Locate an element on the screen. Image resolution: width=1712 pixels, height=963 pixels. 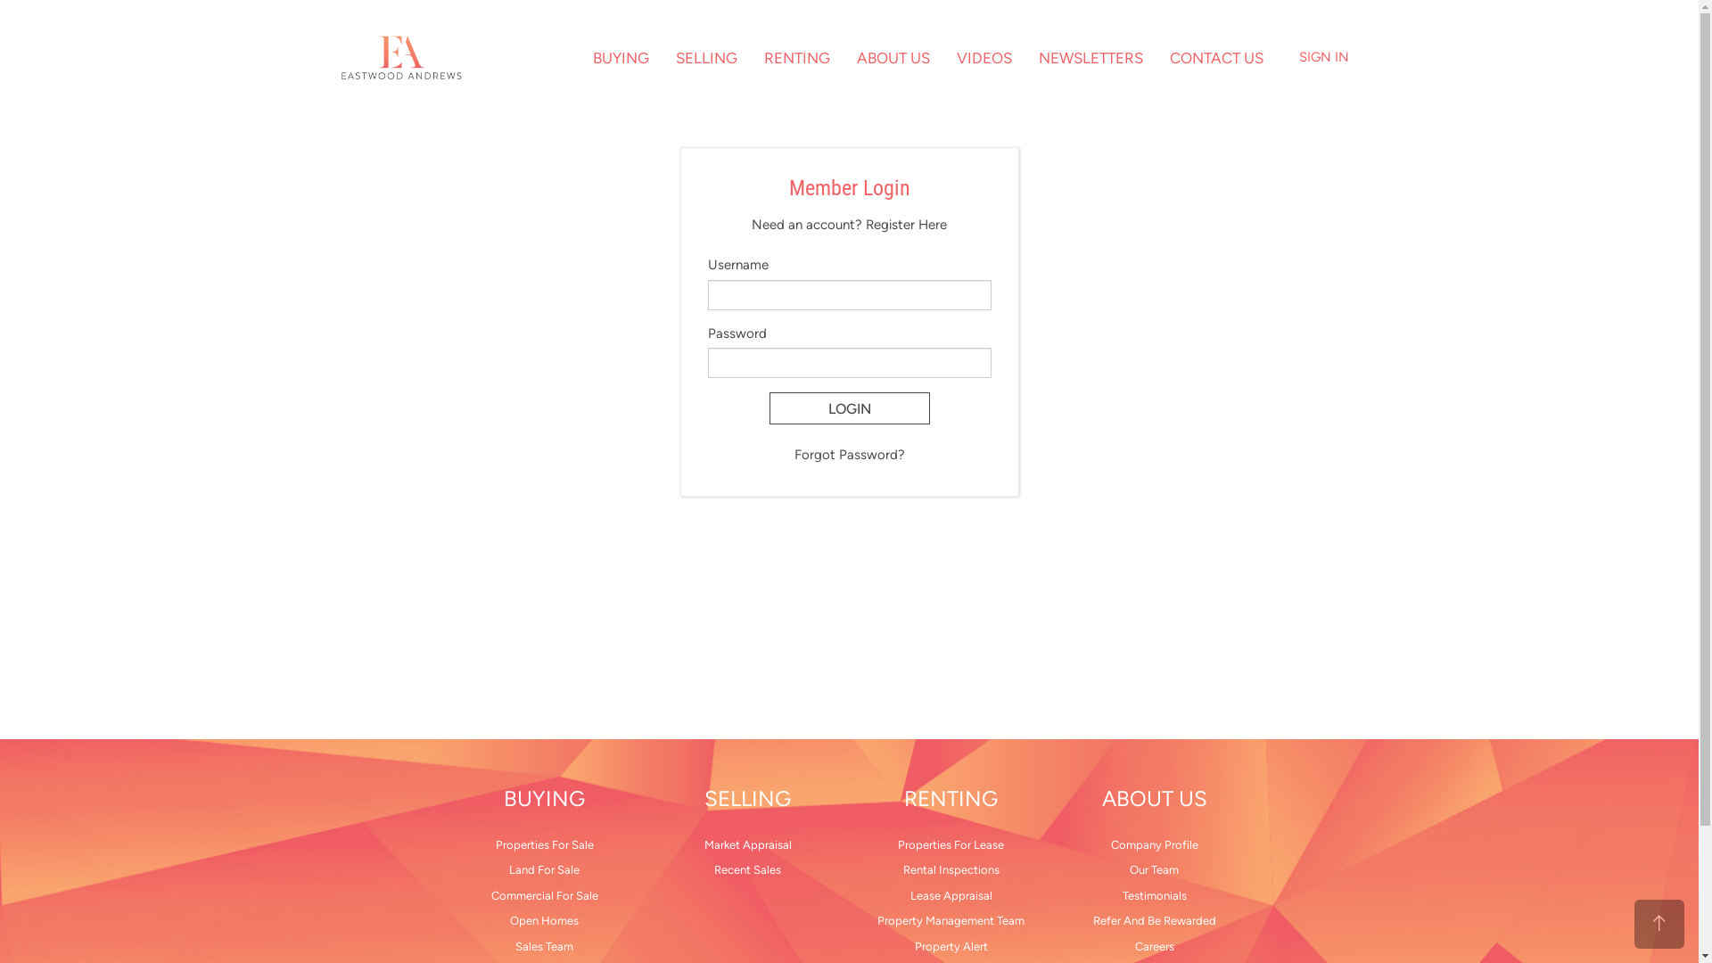
Careers is located at coordinates (1154, 947).